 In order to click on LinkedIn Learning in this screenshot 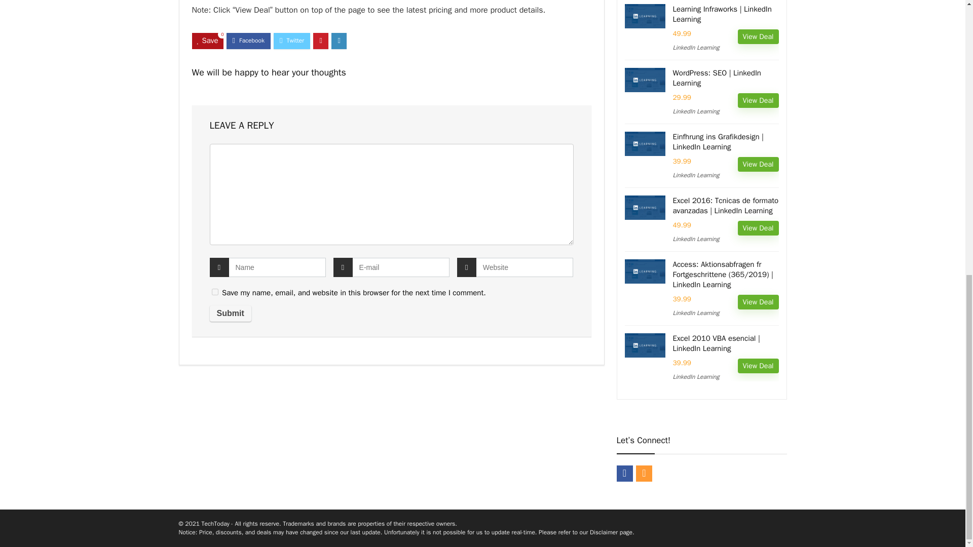, I will do `click(696, 48)`.